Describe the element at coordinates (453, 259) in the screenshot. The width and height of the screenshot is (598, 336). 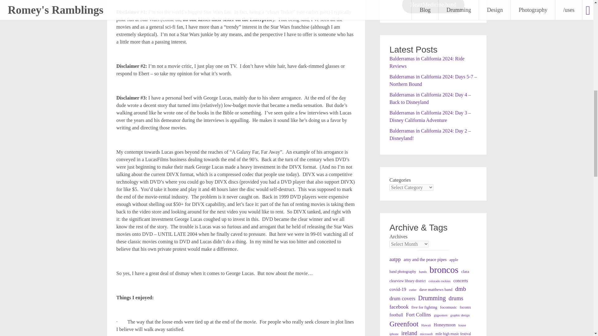
I see `apple` at that location.